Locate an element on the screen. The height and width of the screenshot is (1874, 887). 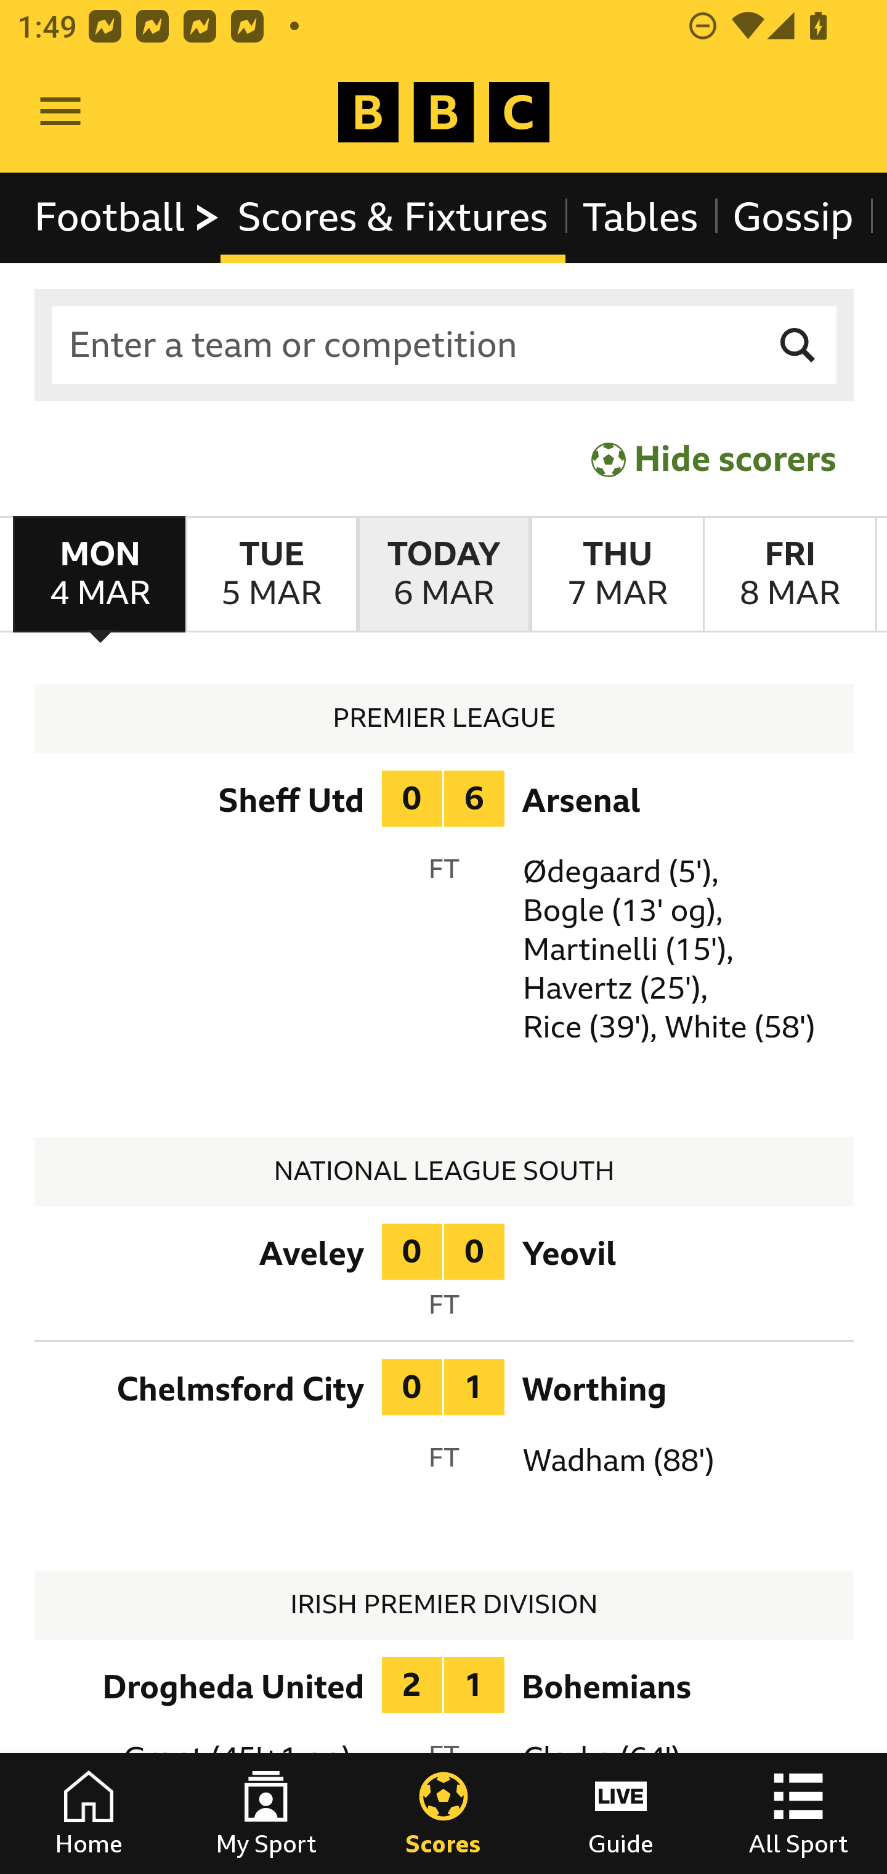
Search is located at coordinates (798, 345).